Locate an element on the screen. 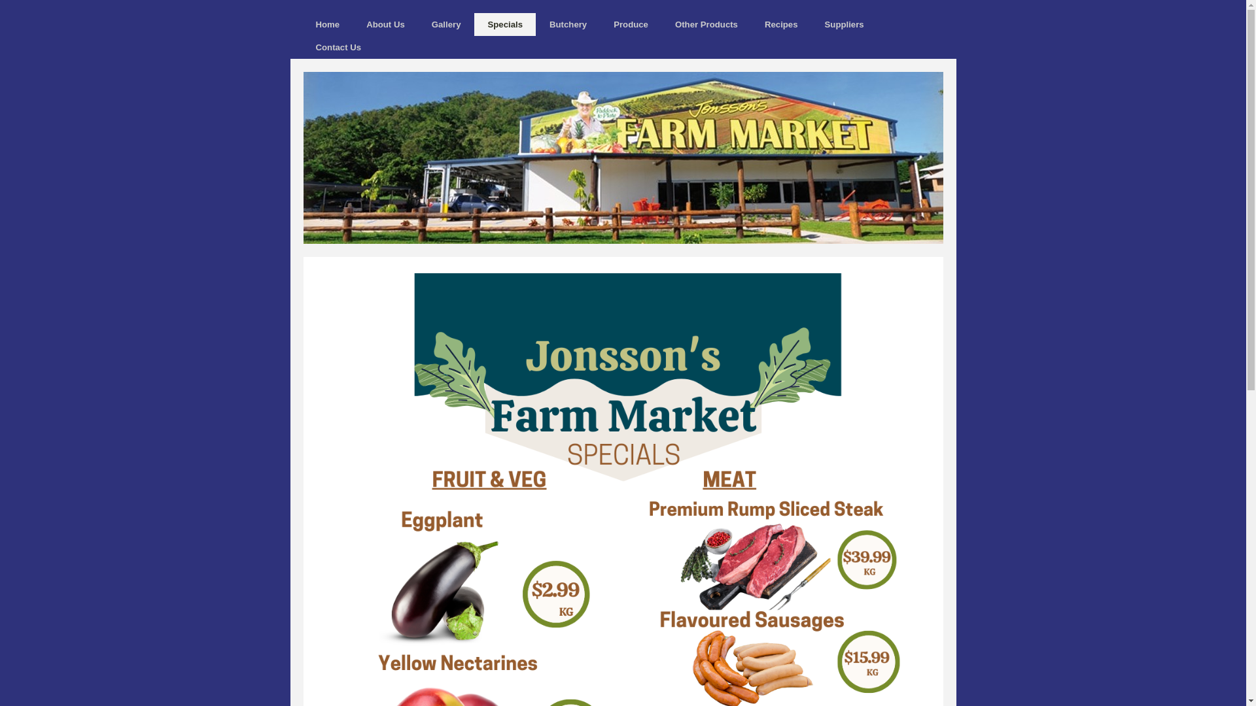 This screenshot has width=1256, height=706. Suppliers is located at coordinates (845, 25).